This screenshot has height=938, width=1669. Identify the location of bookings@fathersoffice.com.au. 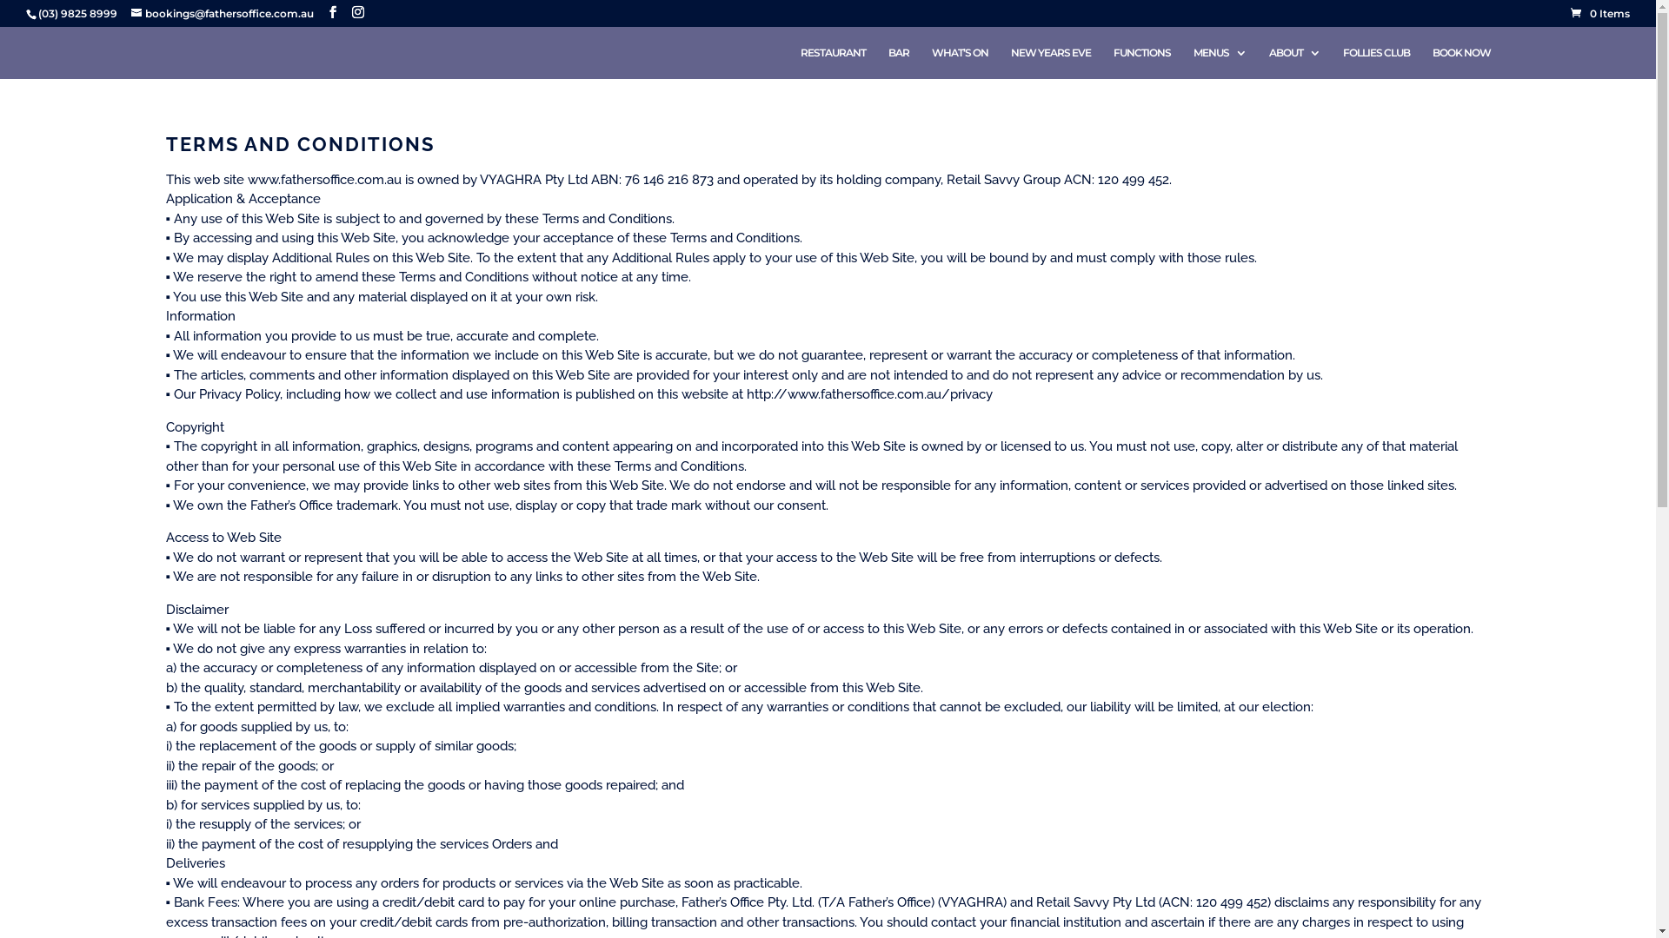
(223, 14).